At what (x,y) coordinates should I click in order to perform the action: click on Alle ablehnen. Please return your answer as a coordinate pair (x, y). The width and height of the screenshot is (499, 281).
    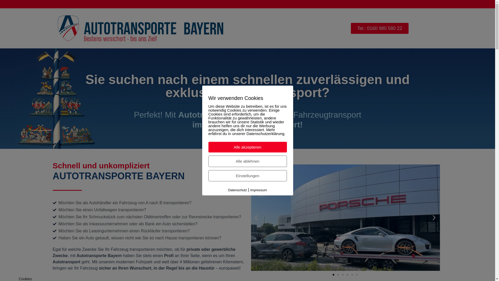
    Looking at the image, I should click on (248, 161).